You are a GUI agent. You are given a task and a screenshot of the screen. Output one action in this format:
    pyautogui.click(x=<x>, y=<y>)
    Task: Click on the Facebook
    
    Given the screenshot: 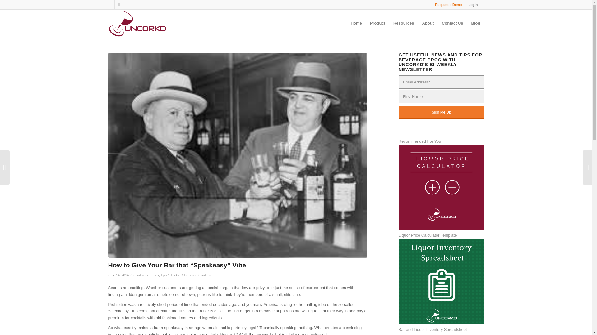 What is the action you would take?
    pyautogui.click(x=119, y=5)
    